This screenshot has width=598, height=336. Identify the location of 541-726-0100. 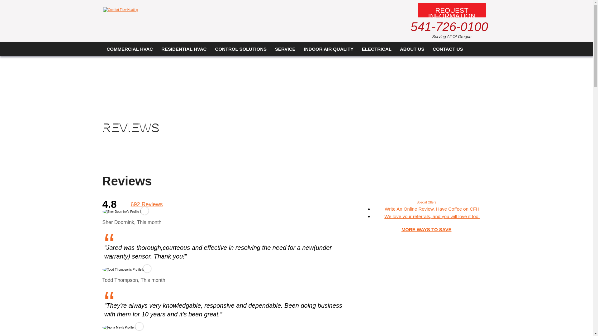
(449, 27).